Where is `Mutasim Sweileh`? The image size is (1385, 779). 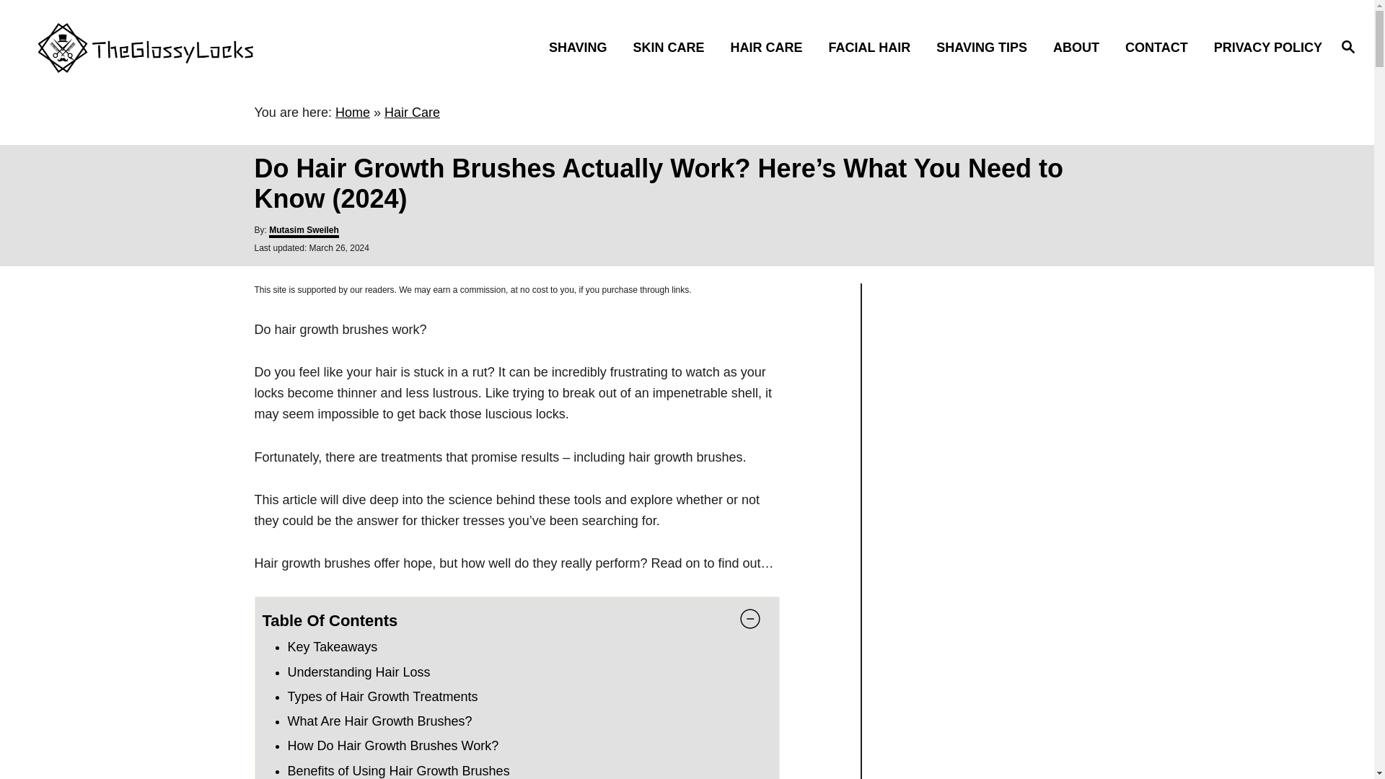 Mutasim Sweileh is located at coordinates (304, 232).